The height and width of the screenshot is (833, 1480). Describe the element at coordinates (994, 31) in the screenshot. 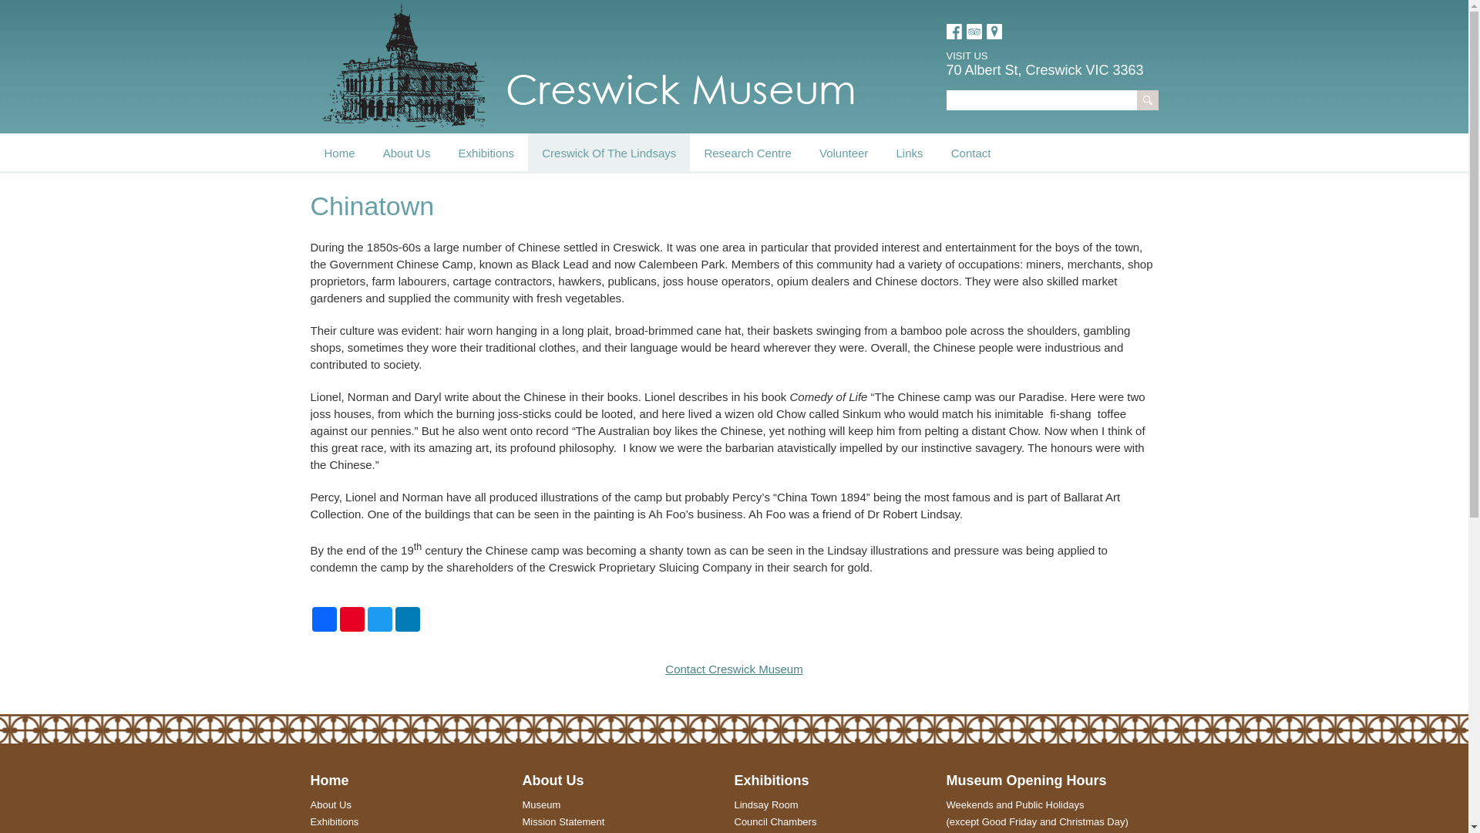

I see `Google Map` at that location.